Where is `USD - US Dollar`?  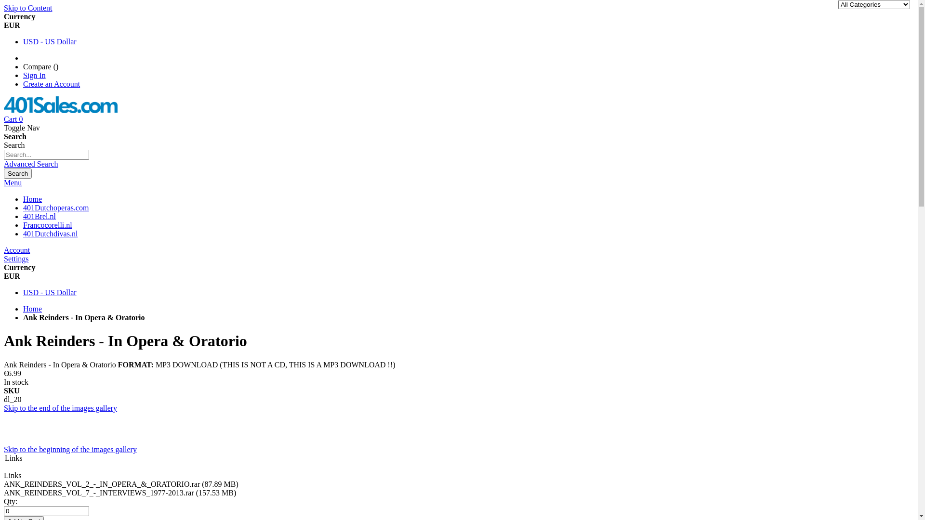 USD - US Dollar is located at coordinates (50, 293).